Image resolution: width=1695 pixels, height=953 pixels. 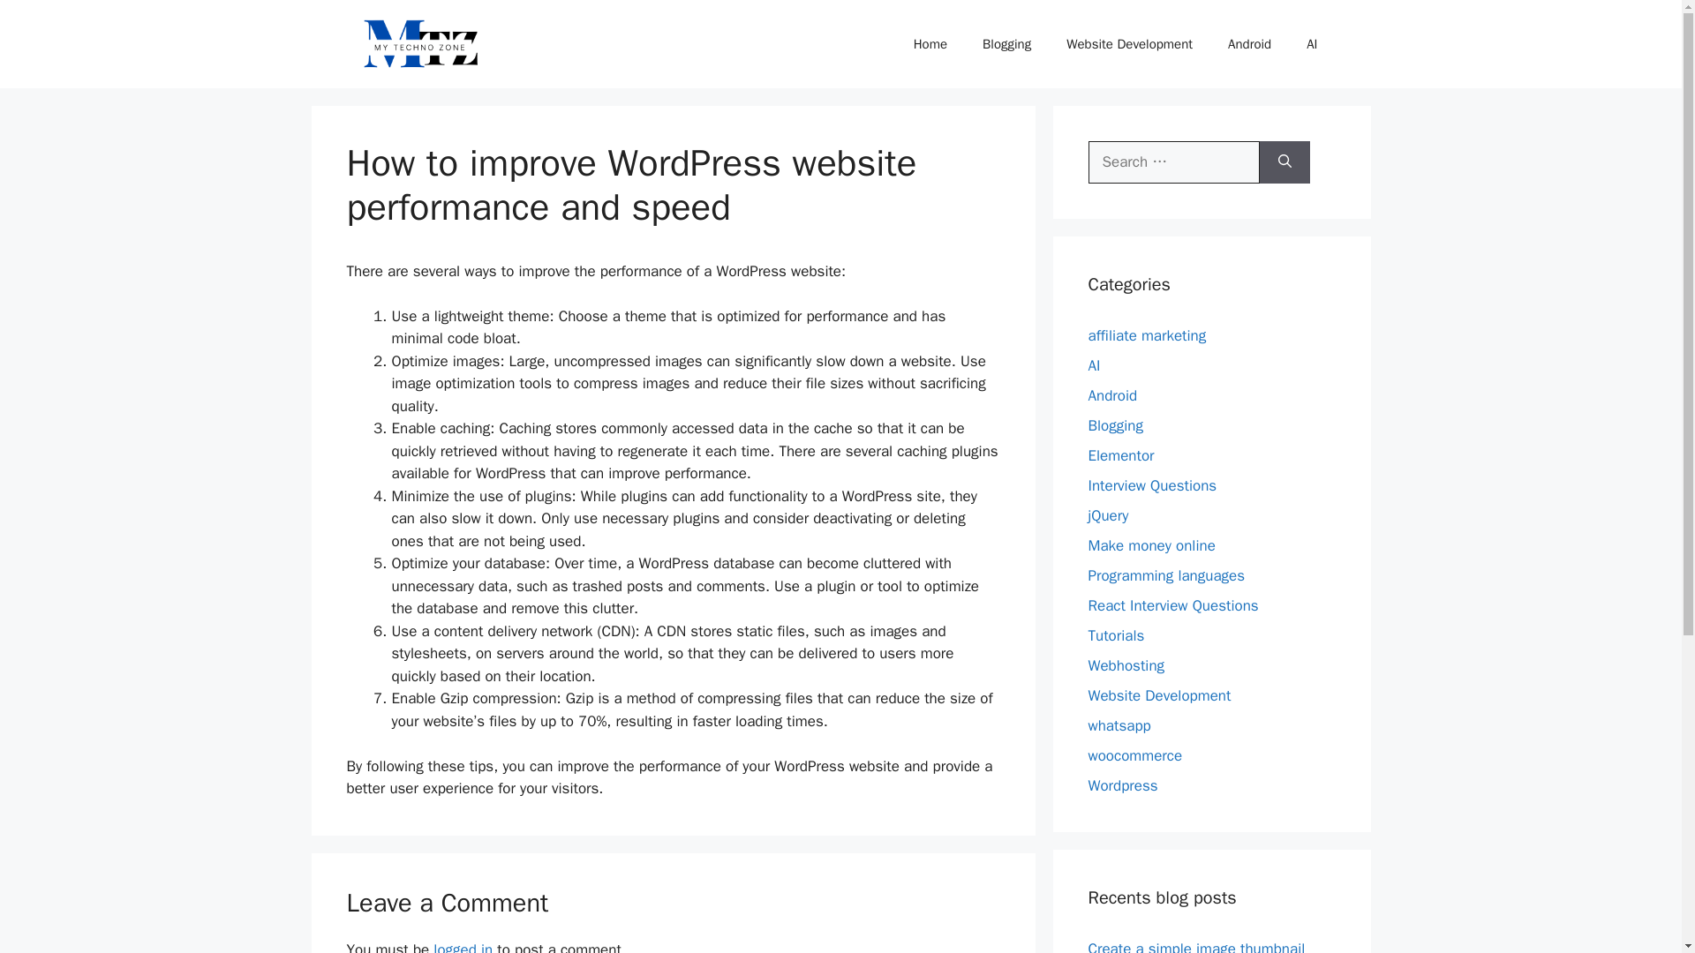 I want to click on whatsapp, so click(x=1119, y=725).